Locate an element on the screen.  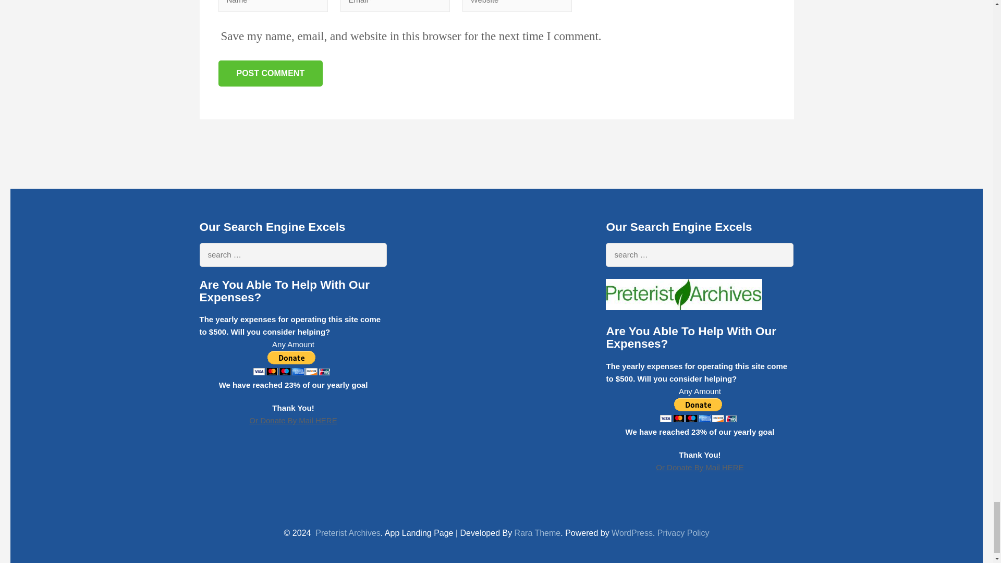
PayPal - The safer, easier way to pay online! is located at coordinates (291, 363).